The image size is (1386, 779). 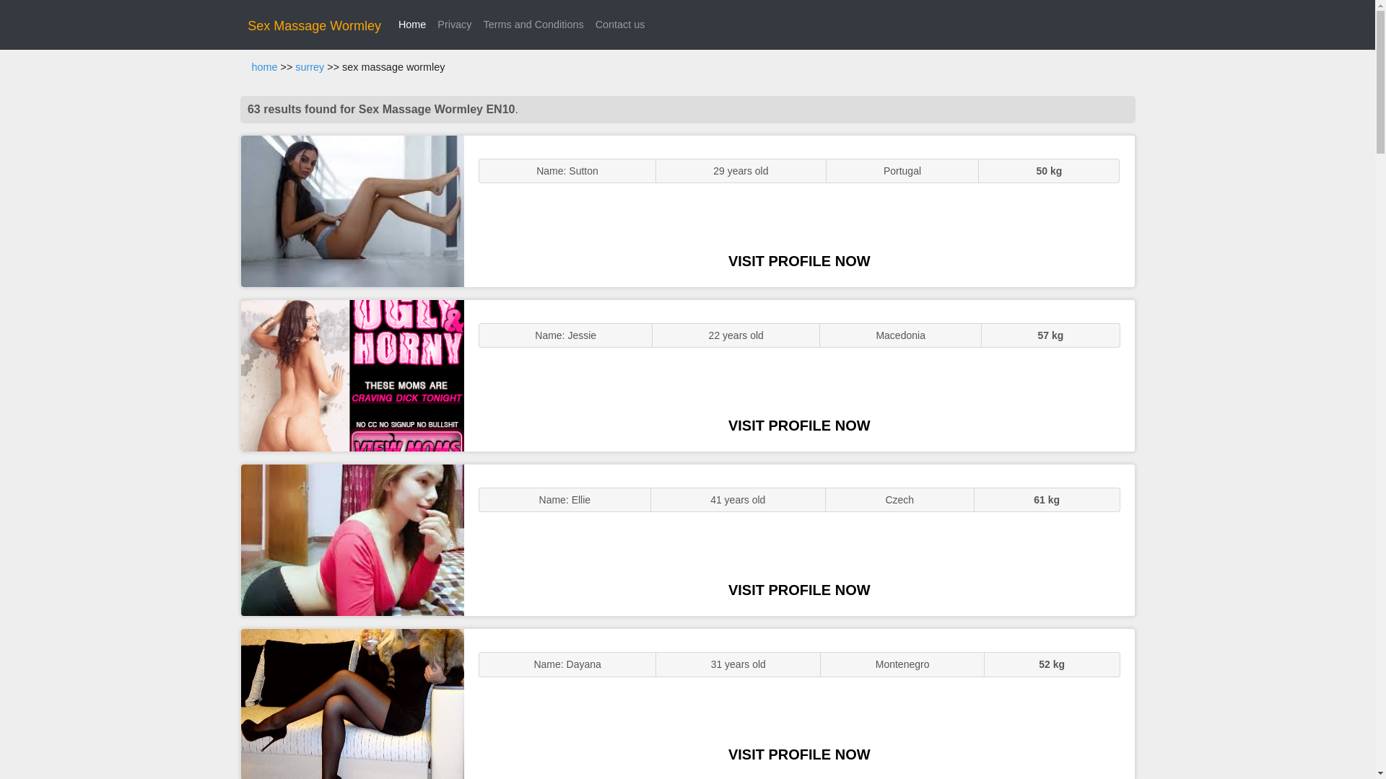 I want to click on VISIT PROFILE NOW, so click(x=799, y=590).